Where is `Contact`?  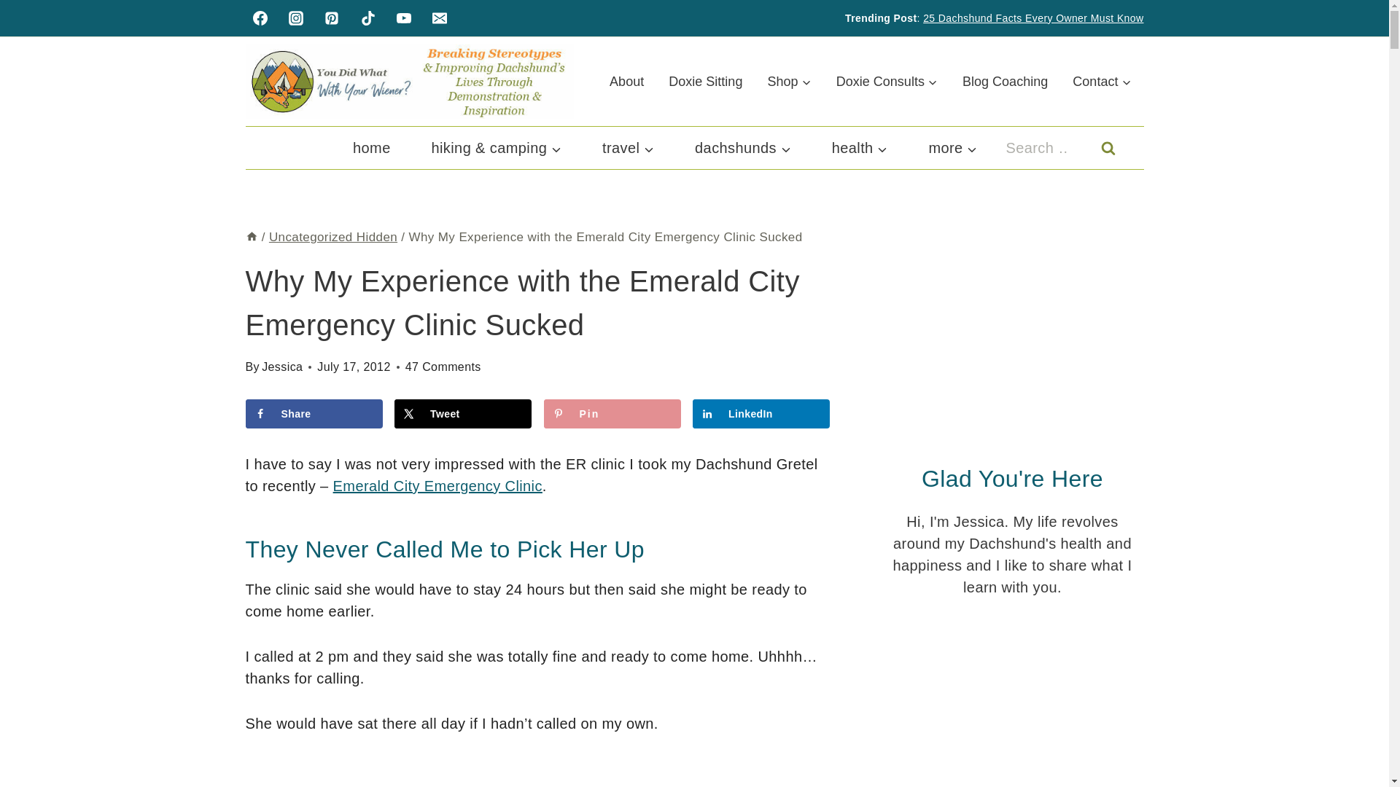
Contact is located at coordinates (1101, 82).